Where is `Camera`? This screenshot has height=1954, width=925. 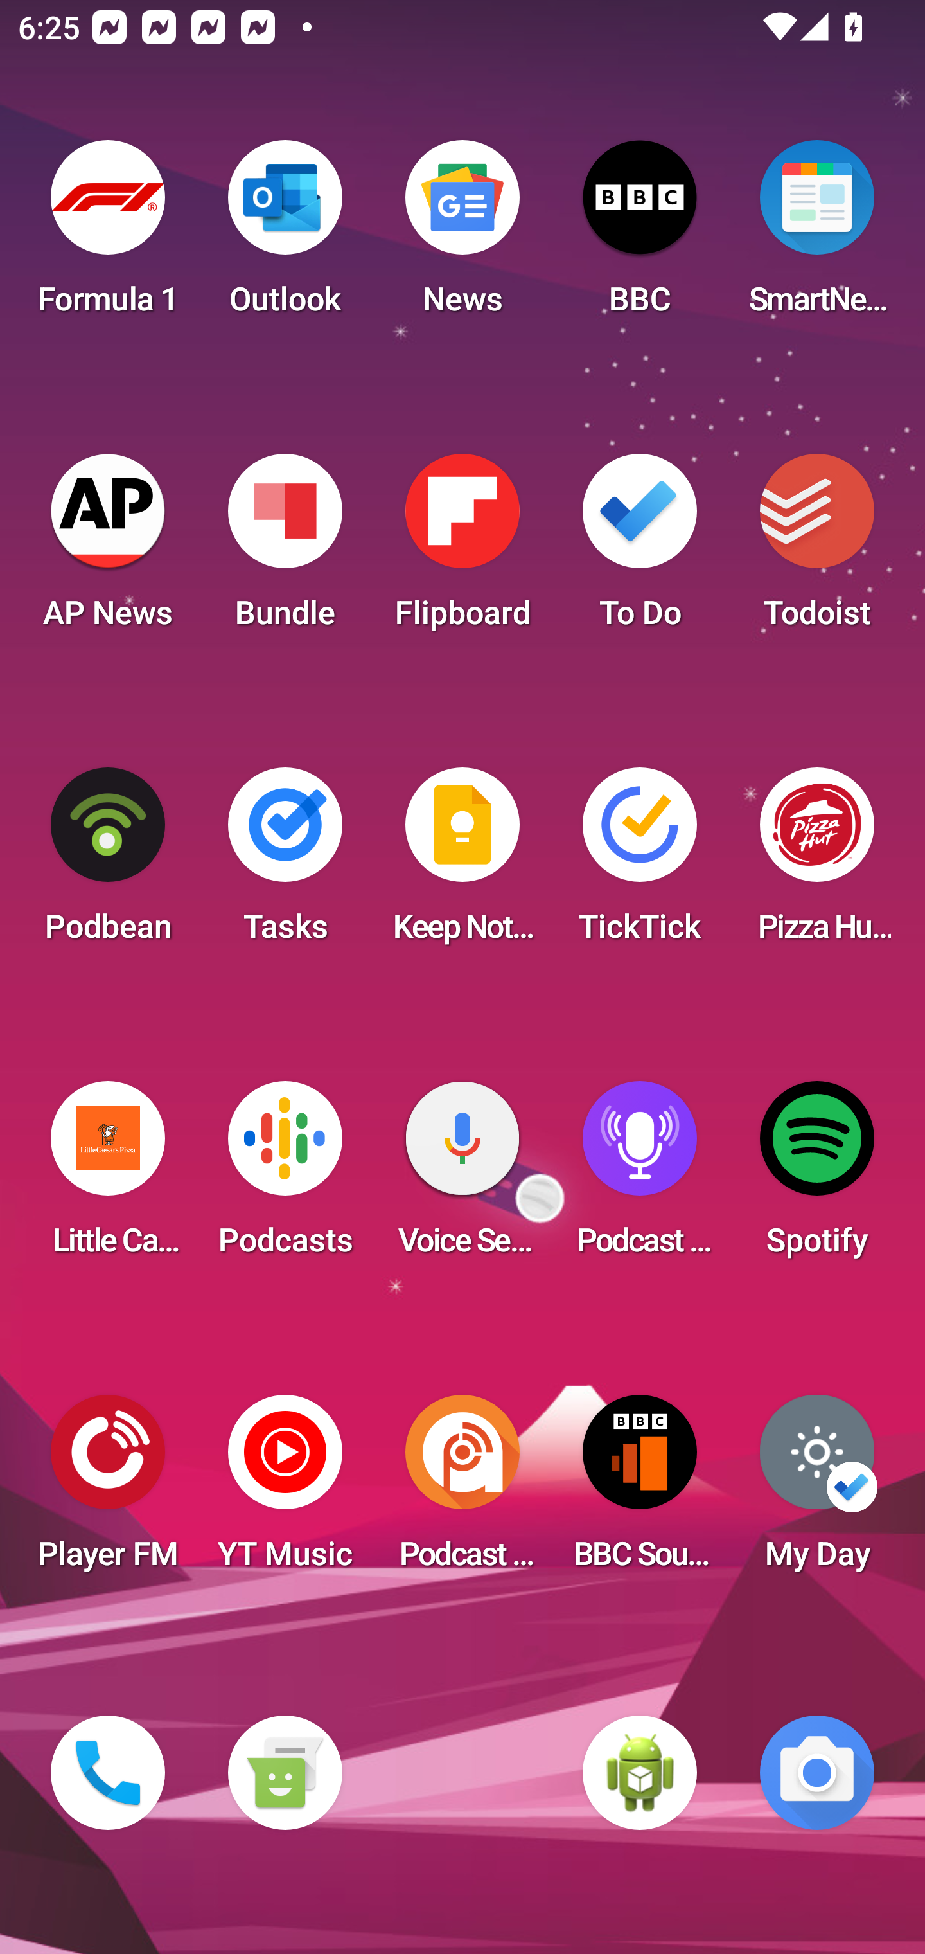
Camera is located at coordinates (817, 1773).